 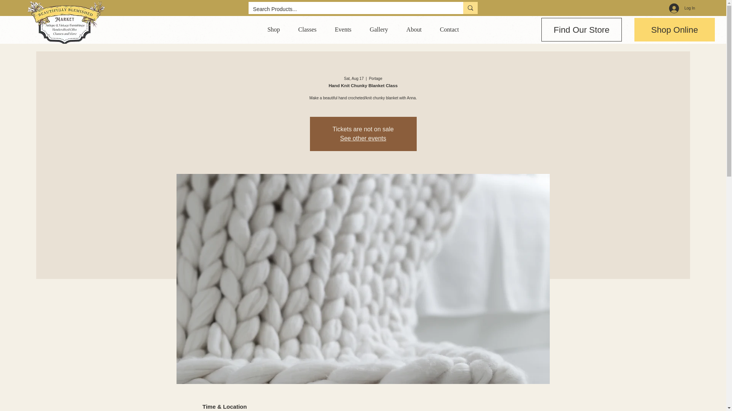 What do you see at coordinates (581, 30) in the screenshot?
I see `Shop Online` at bounding box center [581, 30].